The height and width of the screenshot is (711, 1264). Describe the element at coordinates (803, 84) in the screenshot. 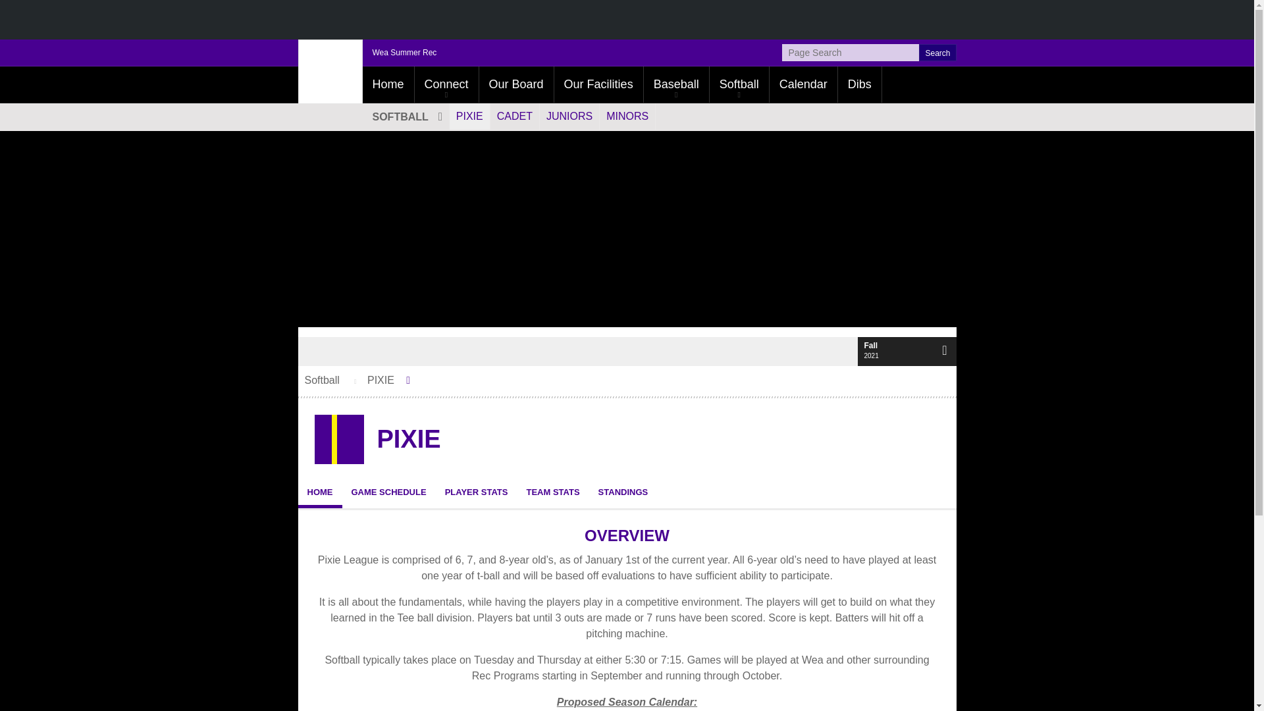

I see `click to go to 'Calendar'` at that location.